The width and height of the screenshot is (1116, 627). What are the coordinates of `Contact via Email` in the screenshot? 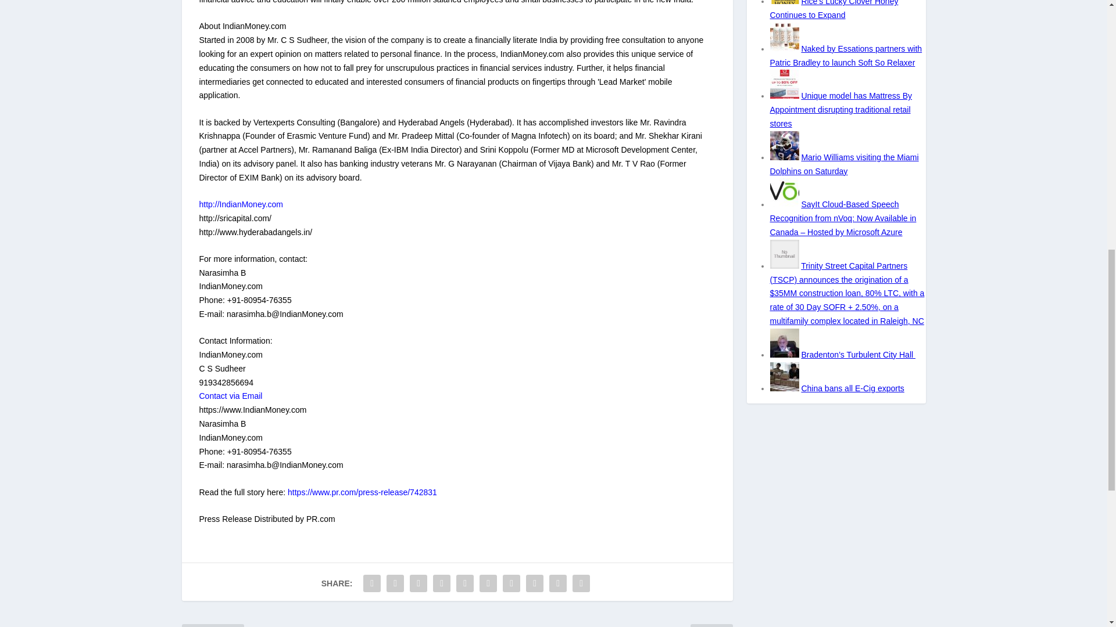 It's located at (230, 396).